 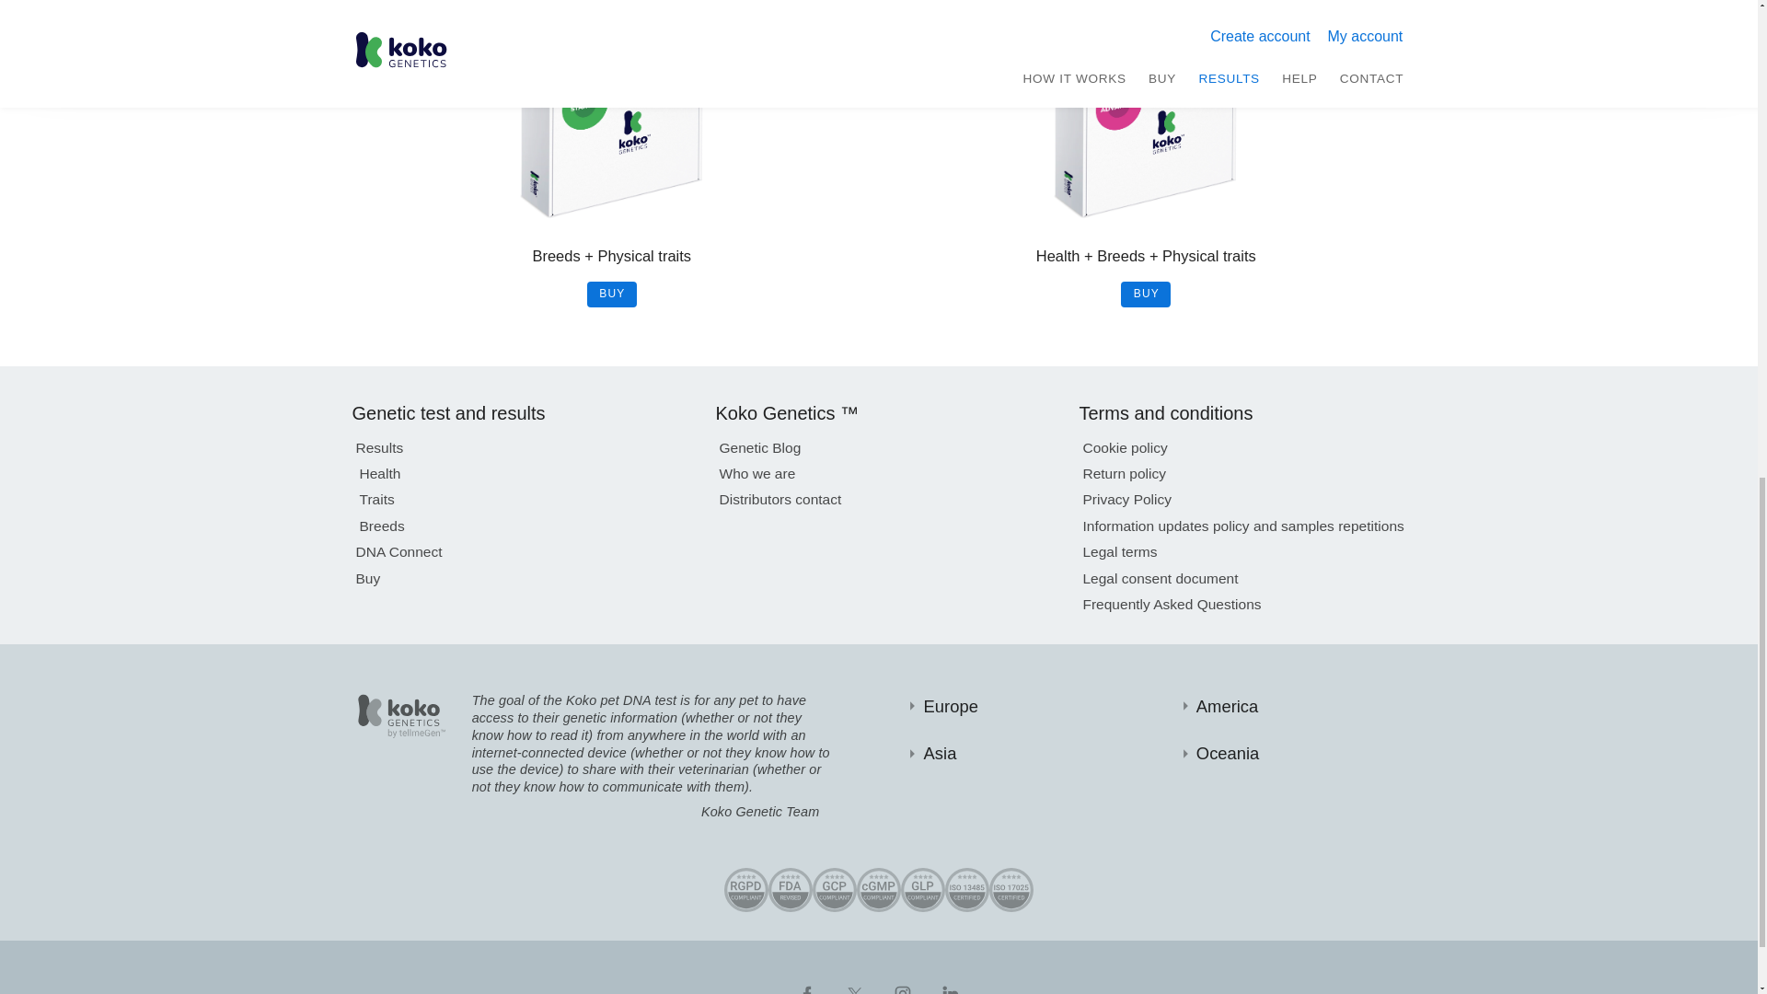 I want to click on Who we are, so click(x=756, y=469).